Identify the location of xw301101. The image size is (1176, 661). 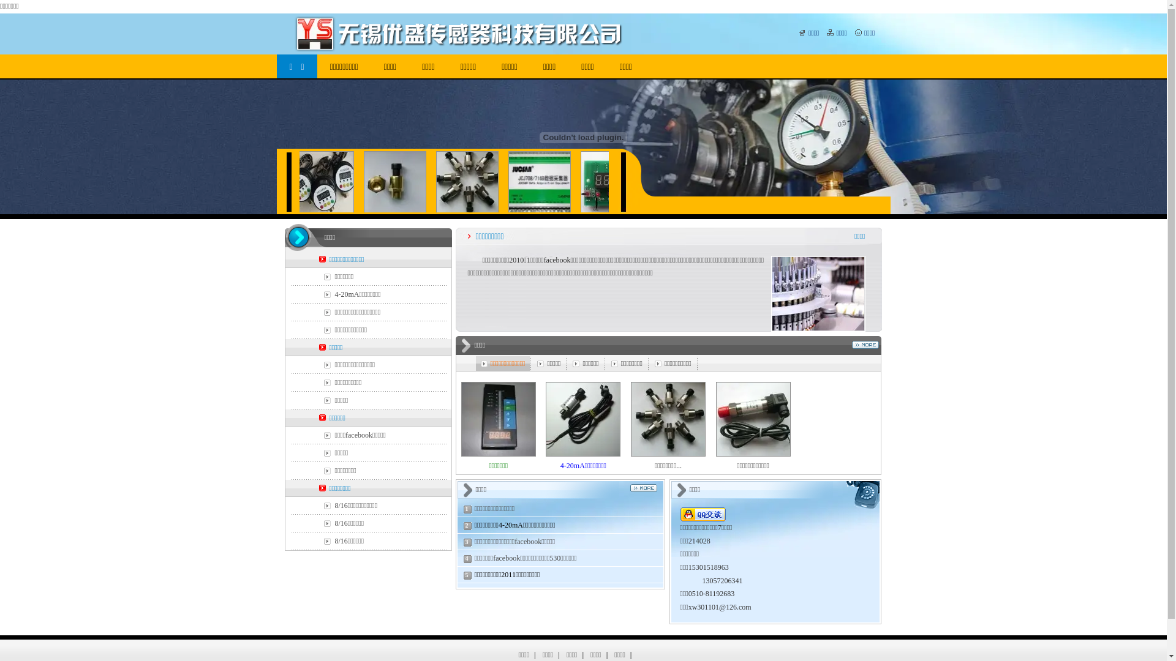
(704, 607).